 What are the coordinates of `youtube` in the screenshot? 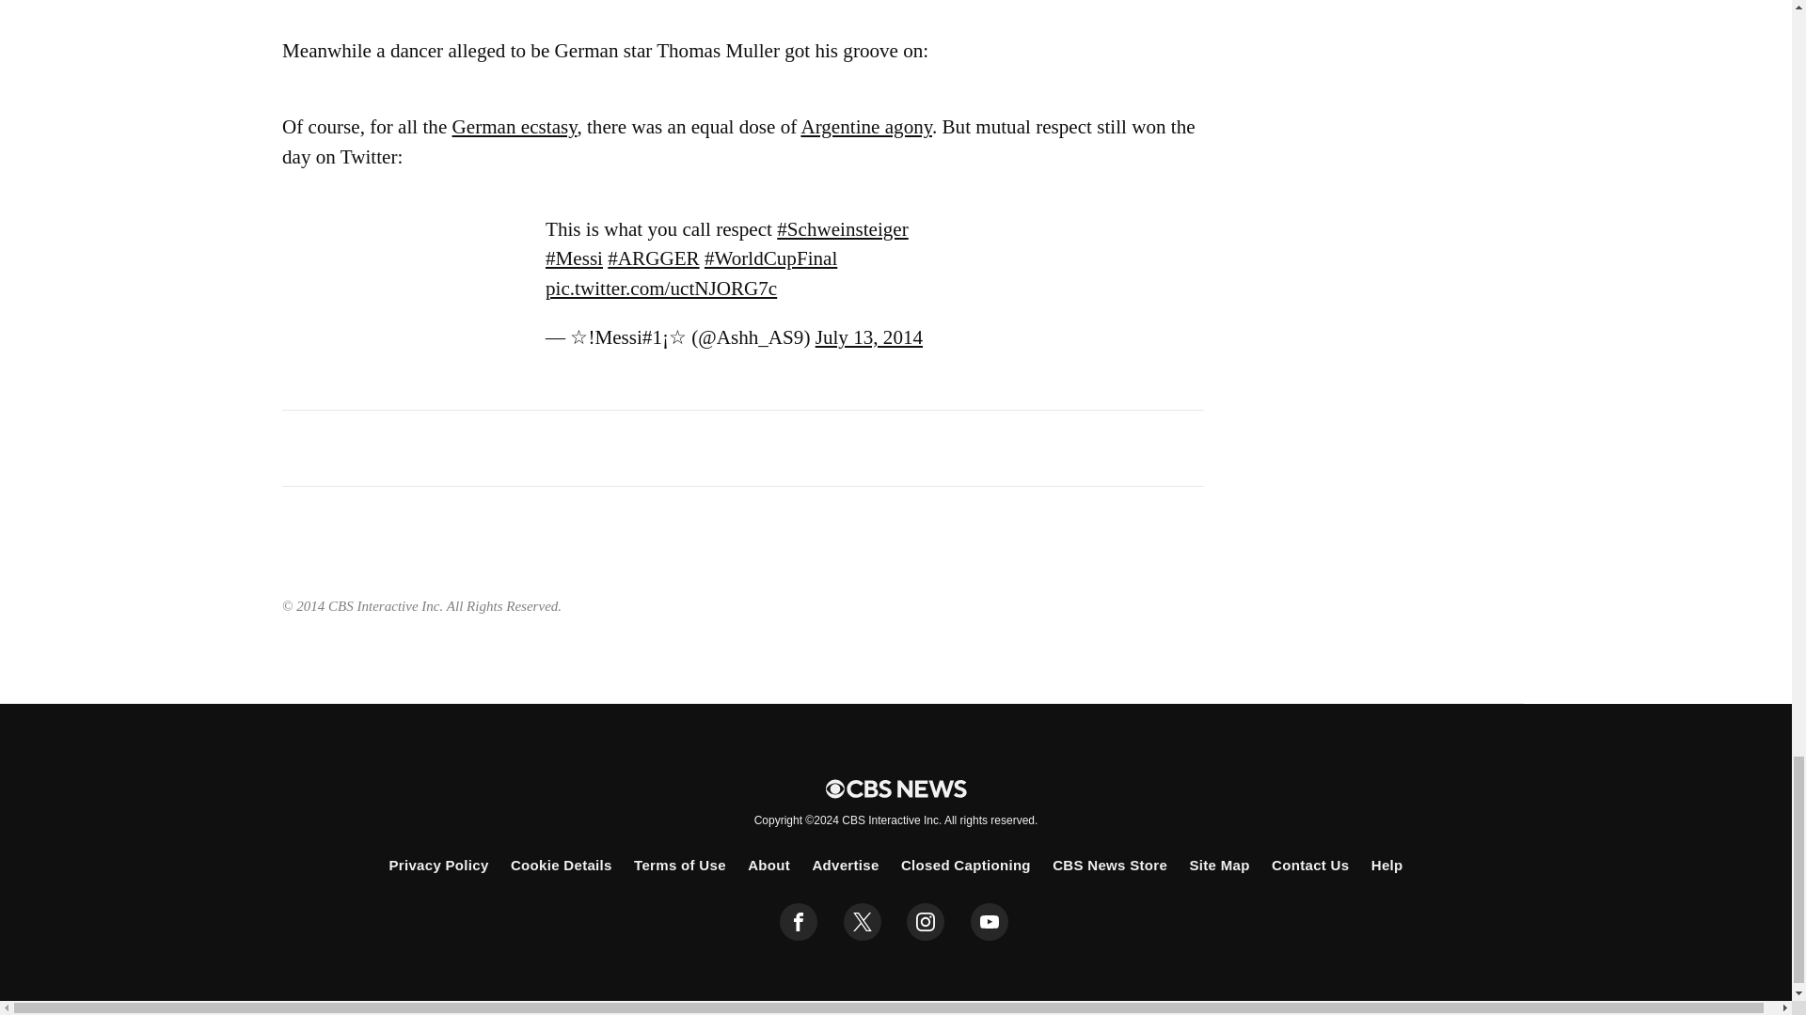 It's located at (990, 922).